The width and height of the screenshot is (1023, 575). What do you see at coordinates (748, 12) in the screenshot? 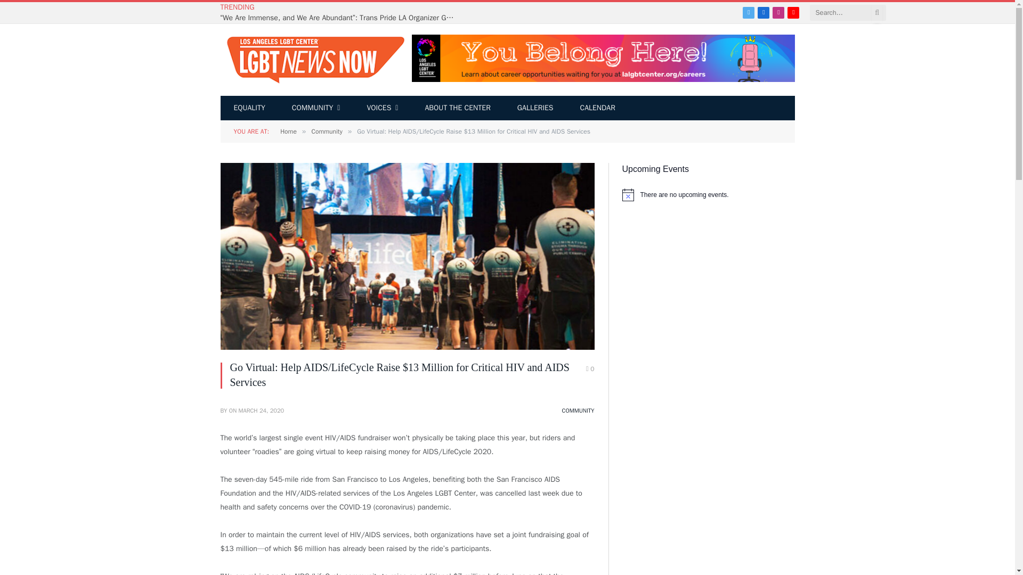
I see `Twitter` at bounding box center [748, 12].